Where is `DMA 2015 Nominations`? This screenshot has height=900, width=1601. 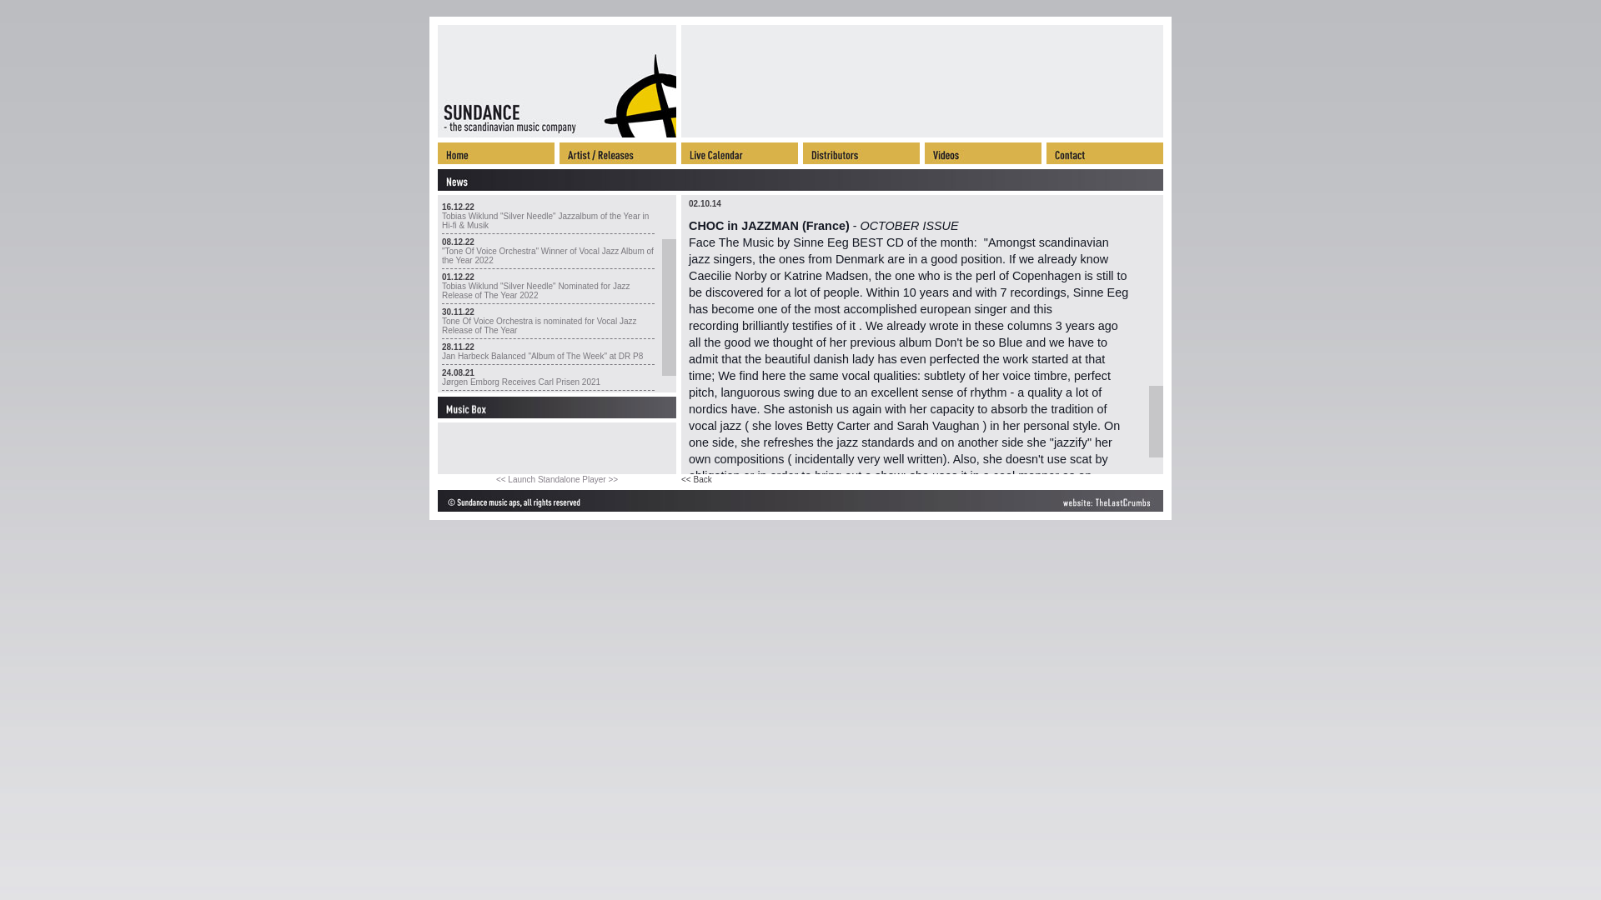
DMA 2015 Nominations is located at coordinates (485, 598).